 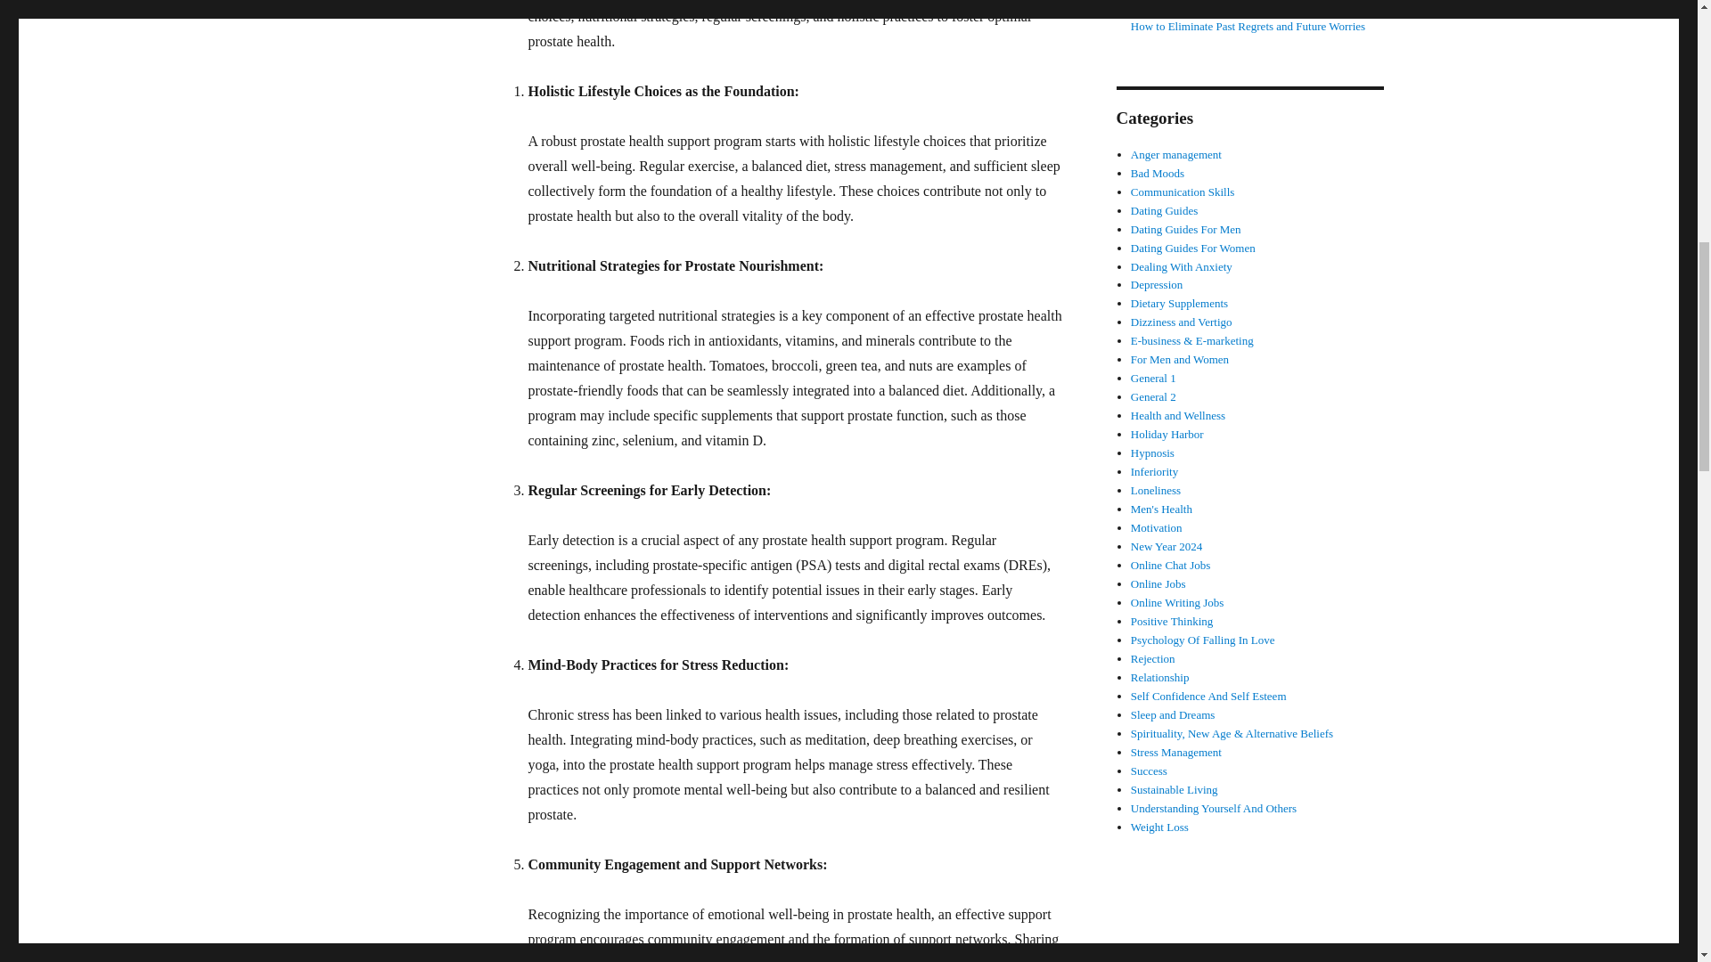 What do you see at coordinates (1186, 228) in the screenshot?
I see `Dating Guides For Men` at bounding box center [1186, 228].